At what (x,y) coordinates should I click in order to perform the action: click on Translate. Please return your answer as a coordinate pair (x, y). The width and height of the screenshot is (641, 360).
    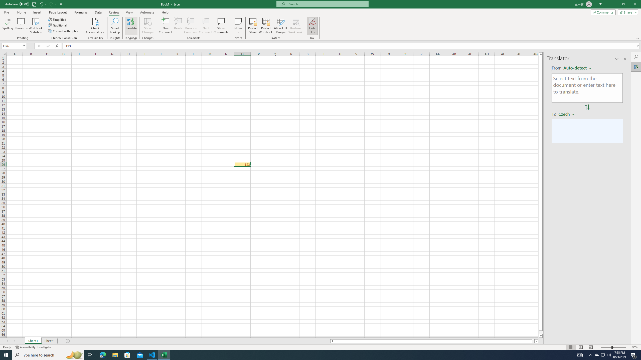
    Looking at the image, I should click on (131, 26).